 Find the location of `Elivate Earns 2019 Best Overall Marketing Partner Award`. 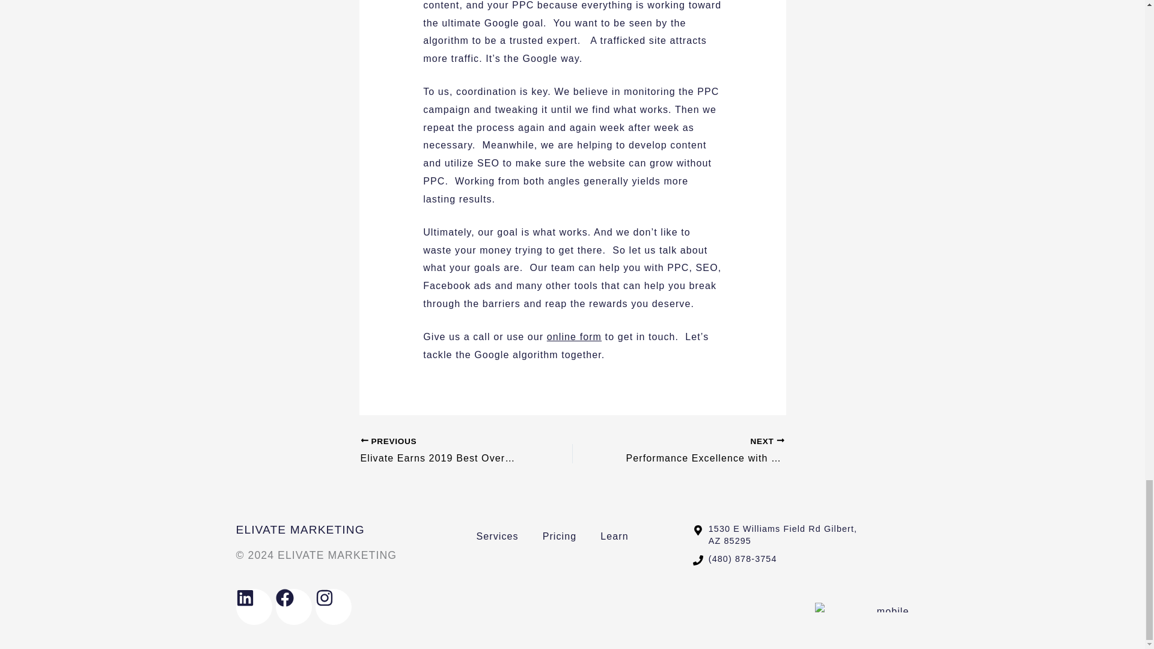

Elivate Earns 2019 Best Overall Marketing Partner Award is located at coordinates (445, 451).